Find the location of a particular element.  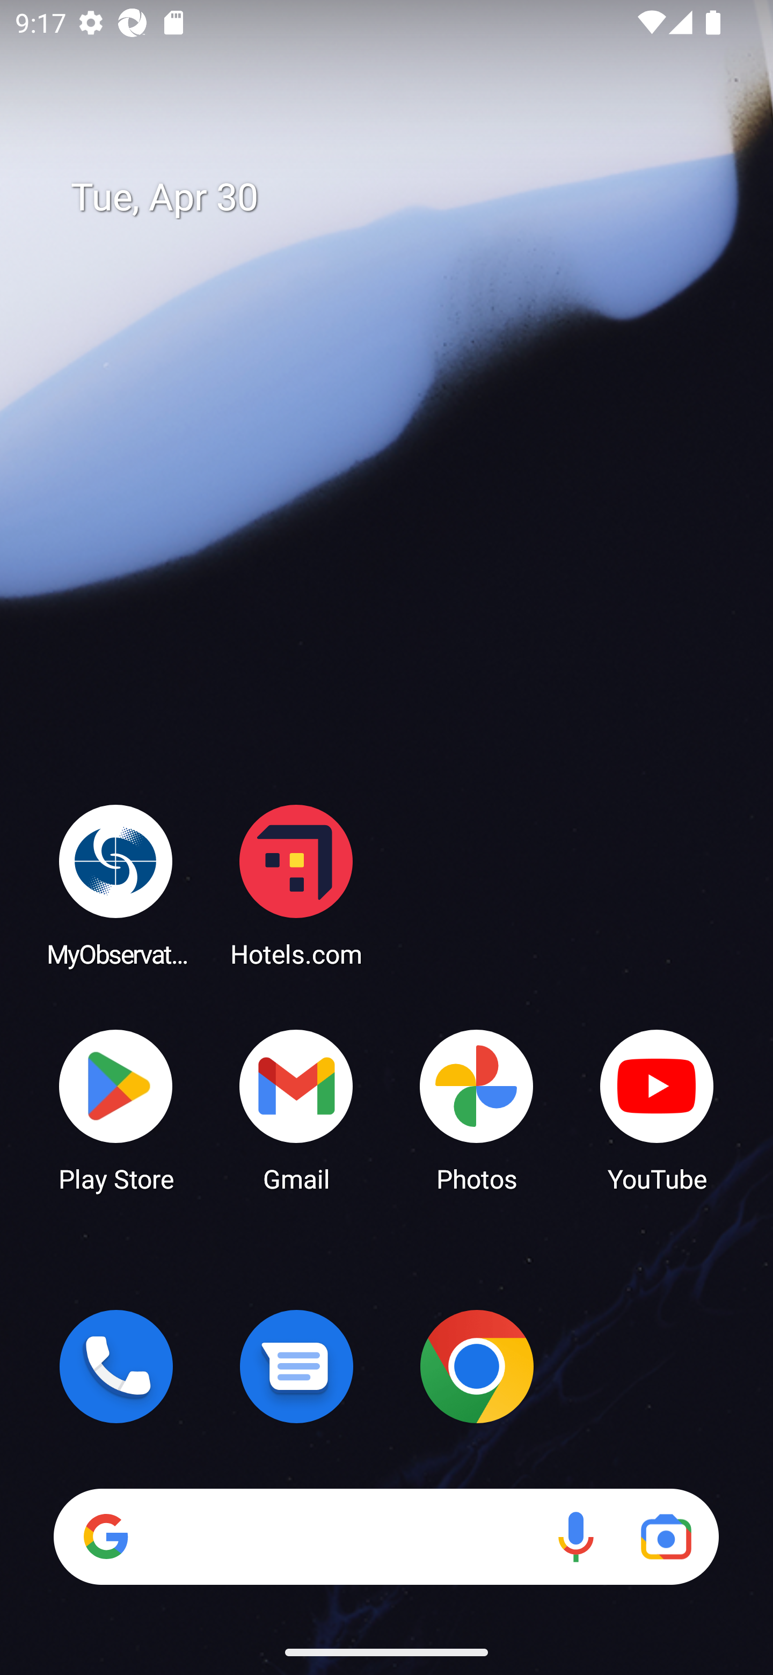

Tue, Apr 30 is located at coordinates (402, 198).